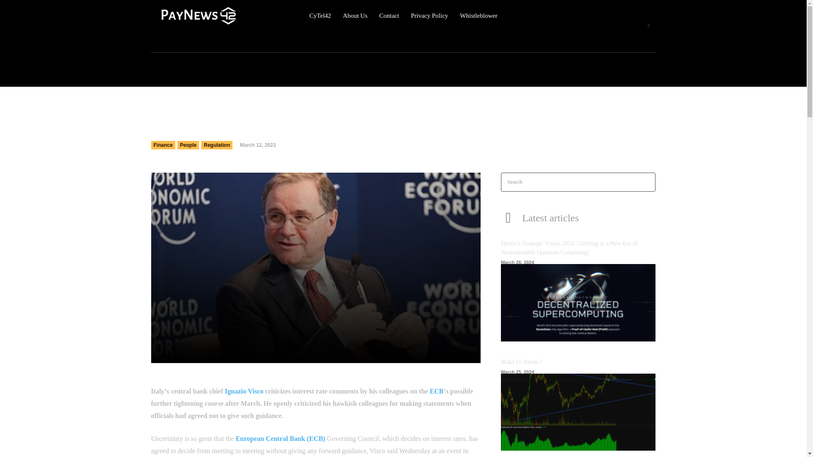 Image resolution: width=813 pixels, height=457 pixels. What do you see at coordinates (188, 145) in the screenshot?
I see `People` at bounding box center [188, 145].